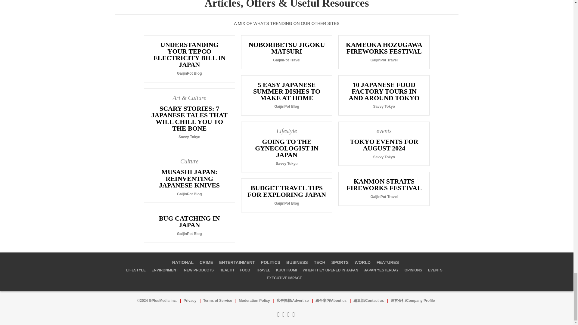 The image size is (578, 325). What do you see at coordinates (189, 58) in the screenshot?
I see `Understanding Your TEPCO Electricity Bill in Japan` at bounding box center [189, 58].